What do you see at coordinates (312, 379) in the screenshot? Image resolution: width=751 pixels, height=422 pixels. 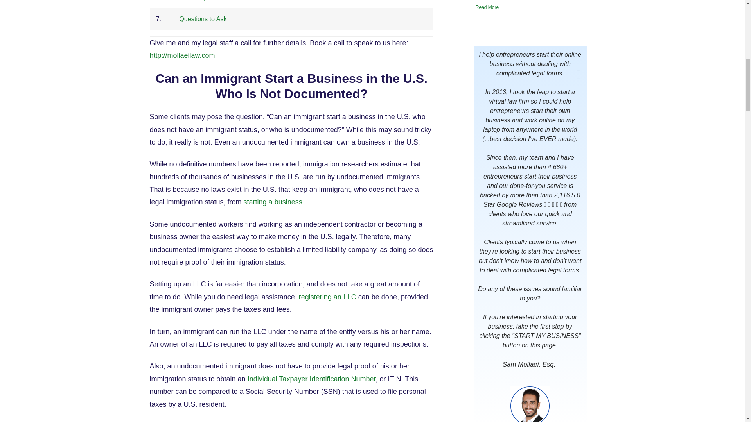 I see `Individual Taxpayer Identification Number` at bounding box center [312, 379].